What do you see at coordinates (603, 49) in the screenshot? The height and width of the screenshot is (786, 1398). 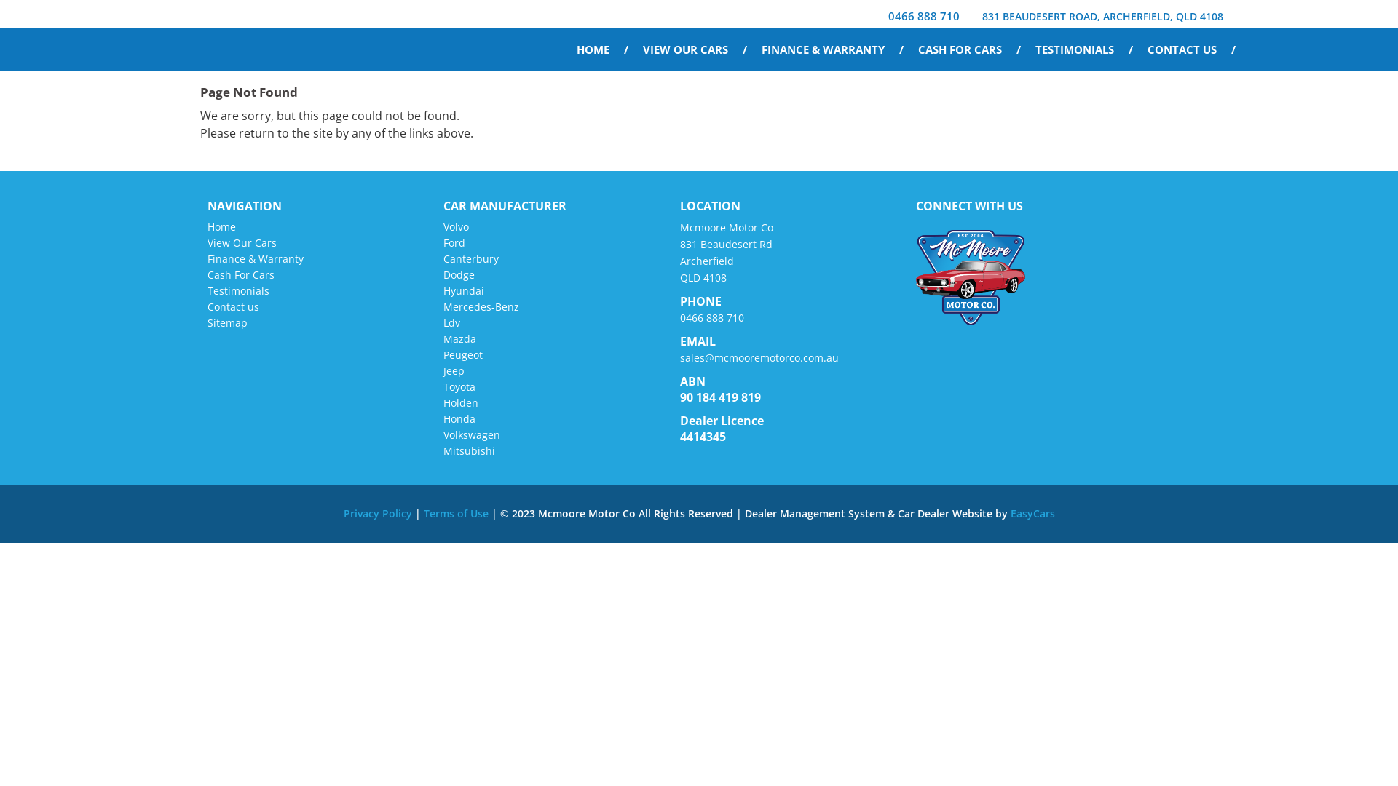 I see `HOME` at bounding box center [603, 49].